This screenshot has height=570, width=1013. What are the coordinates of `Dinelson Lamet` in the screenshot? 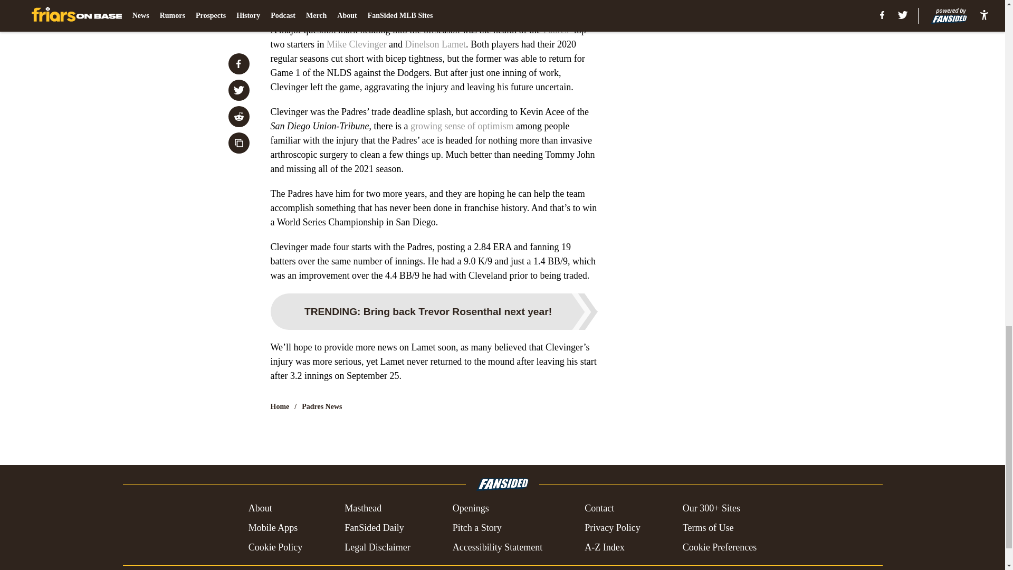 It's located at (435, 44).